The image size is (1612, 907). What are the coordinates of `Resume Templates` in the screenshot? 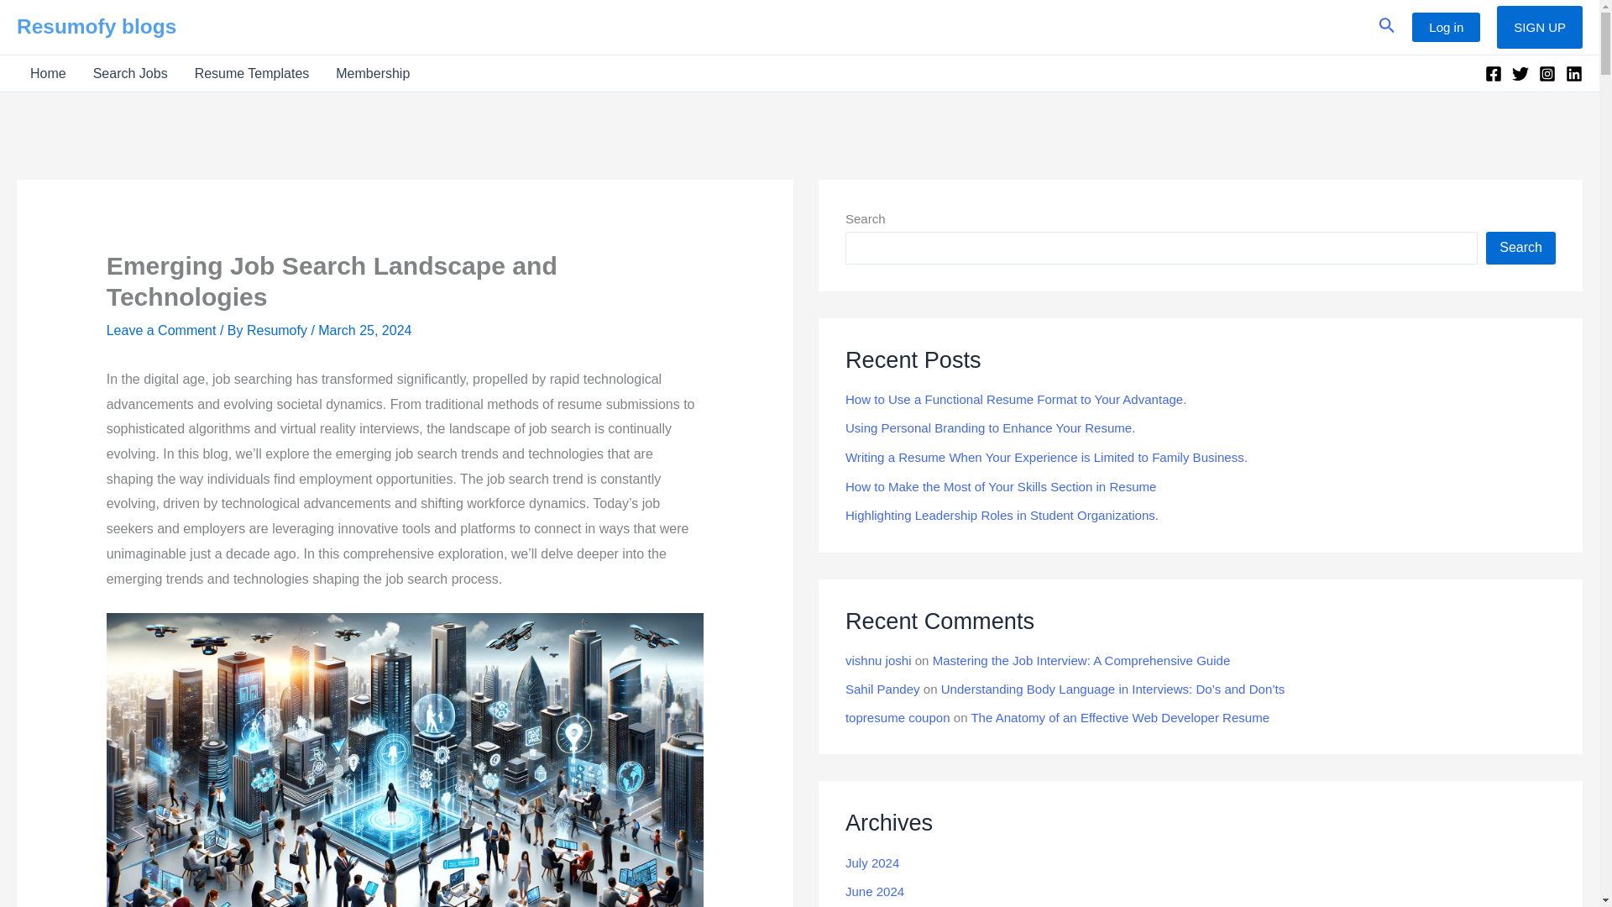 It's located at (252, 73).